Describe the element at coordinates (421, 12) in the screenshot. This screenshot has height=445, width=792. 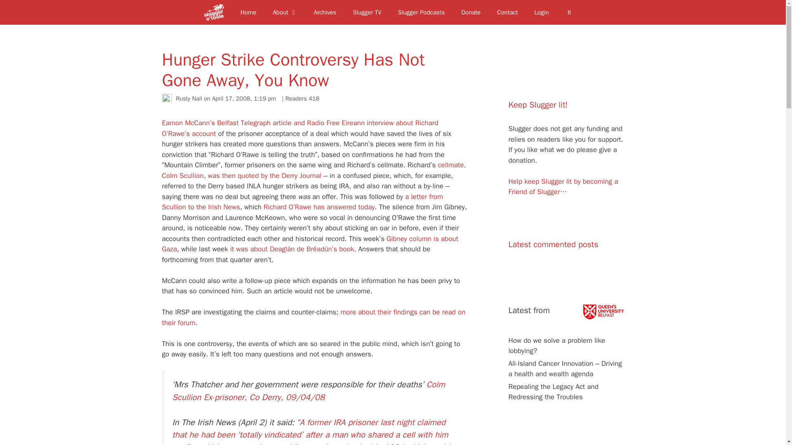
I see `Slugger Podcasts` at that location.